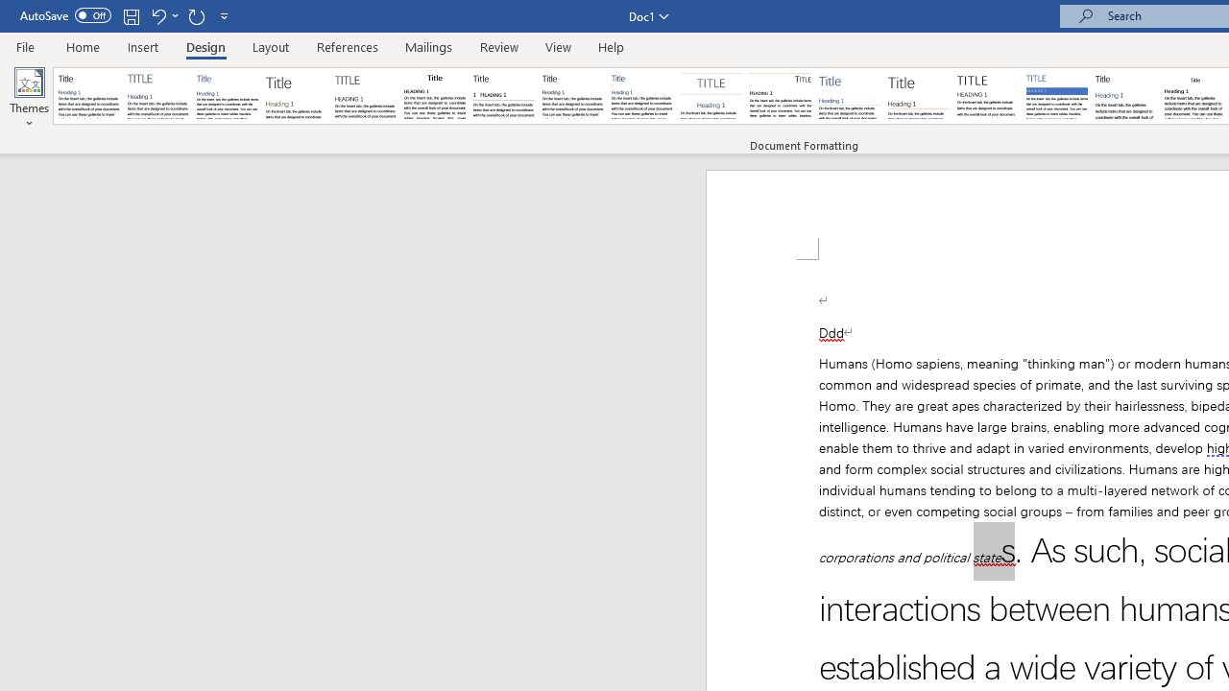 The image size is (1229, 691). I want to click on Centered, so click(711, 96).